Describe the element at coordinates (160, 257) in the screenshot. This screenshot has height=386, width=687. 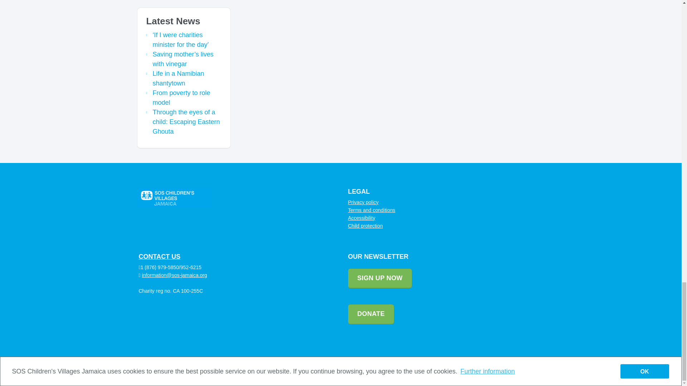
I see `CONTACT US` at that location.